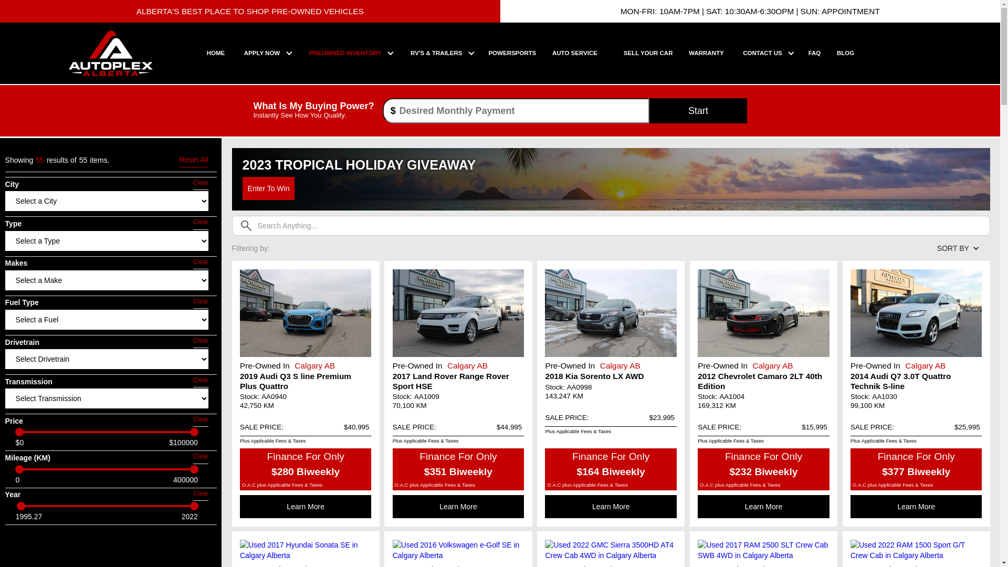 The width and height of the screenshot is (1008, 567). I want to click on Learn More, so click(306, 507).